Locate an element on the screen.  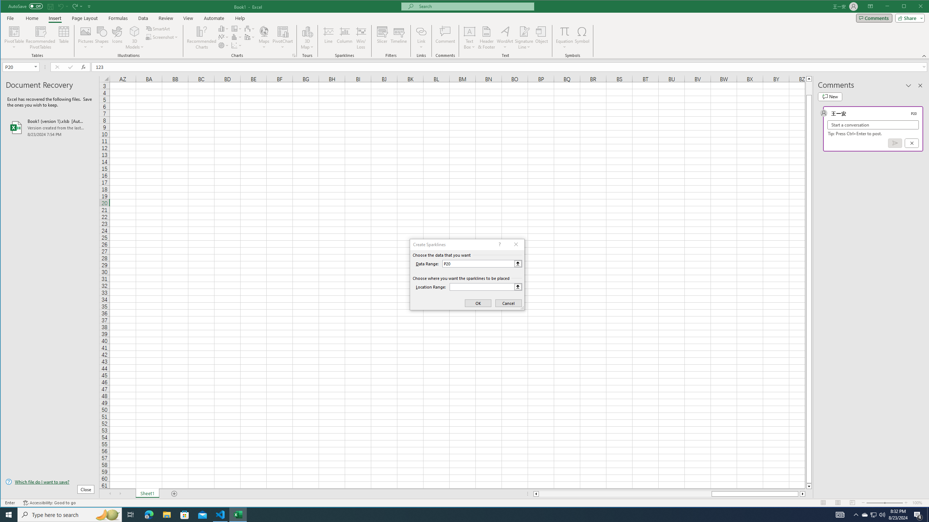
Cancel is located at coordinates (912, 143).